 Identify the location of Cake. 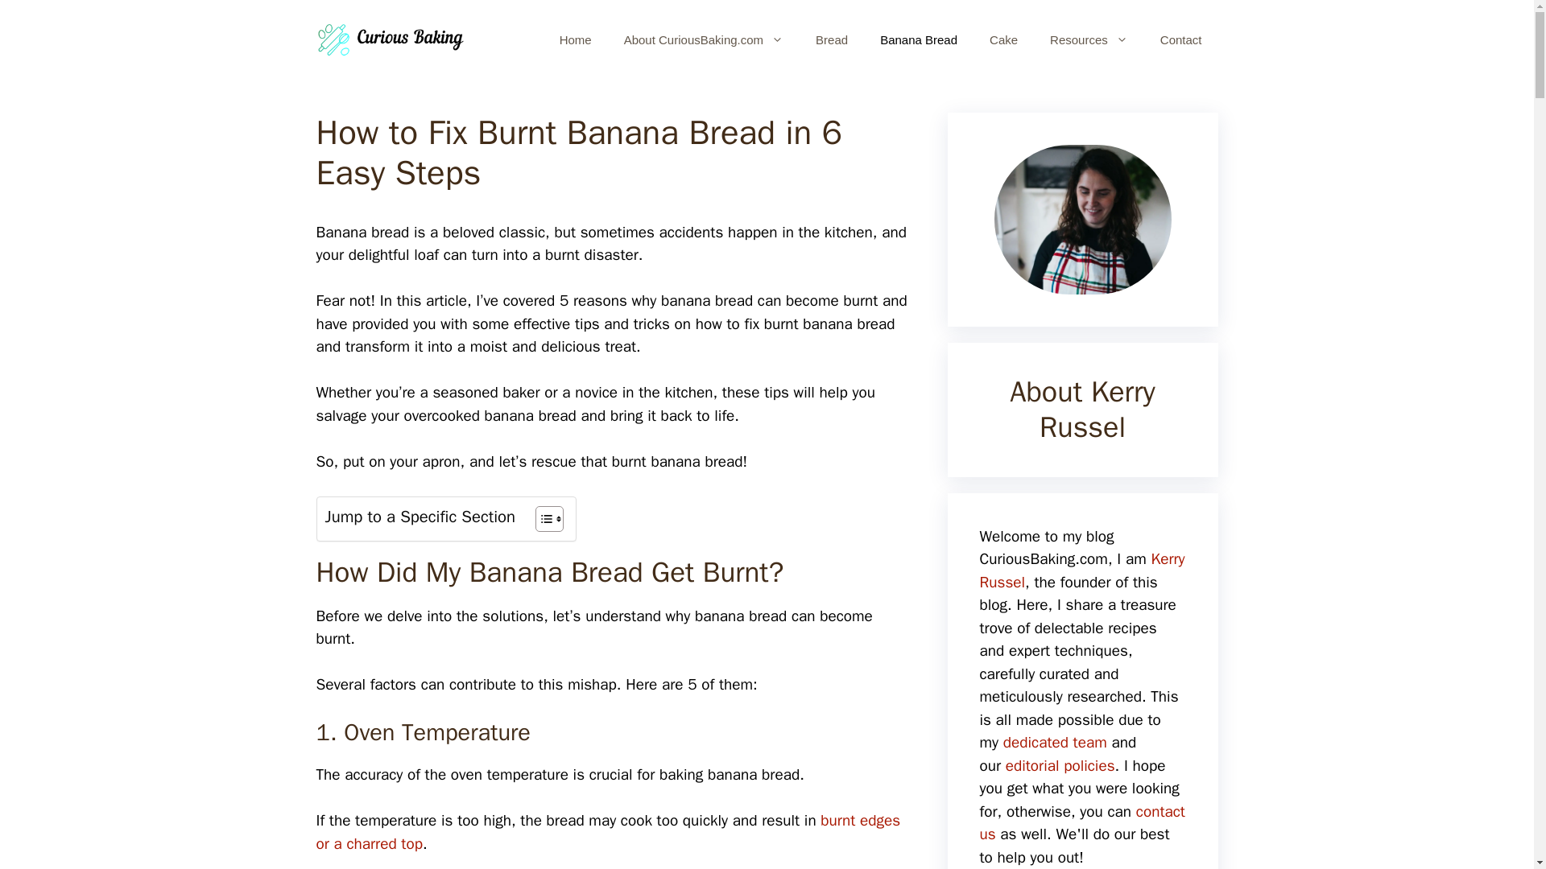
(1003, 40).